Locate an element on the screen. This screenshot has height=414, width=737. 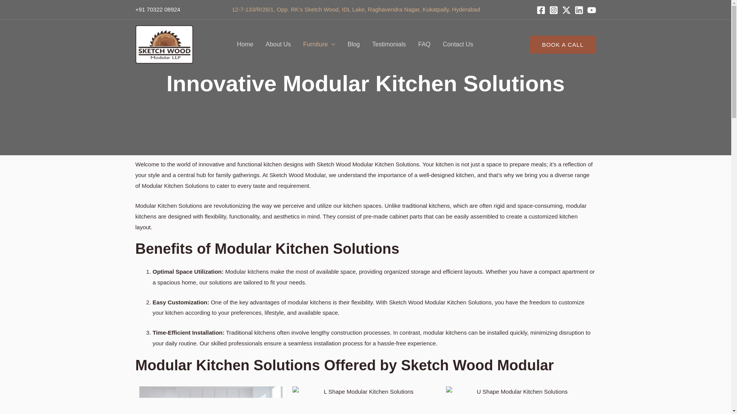
FAQ is located at coordinates (425, 44).